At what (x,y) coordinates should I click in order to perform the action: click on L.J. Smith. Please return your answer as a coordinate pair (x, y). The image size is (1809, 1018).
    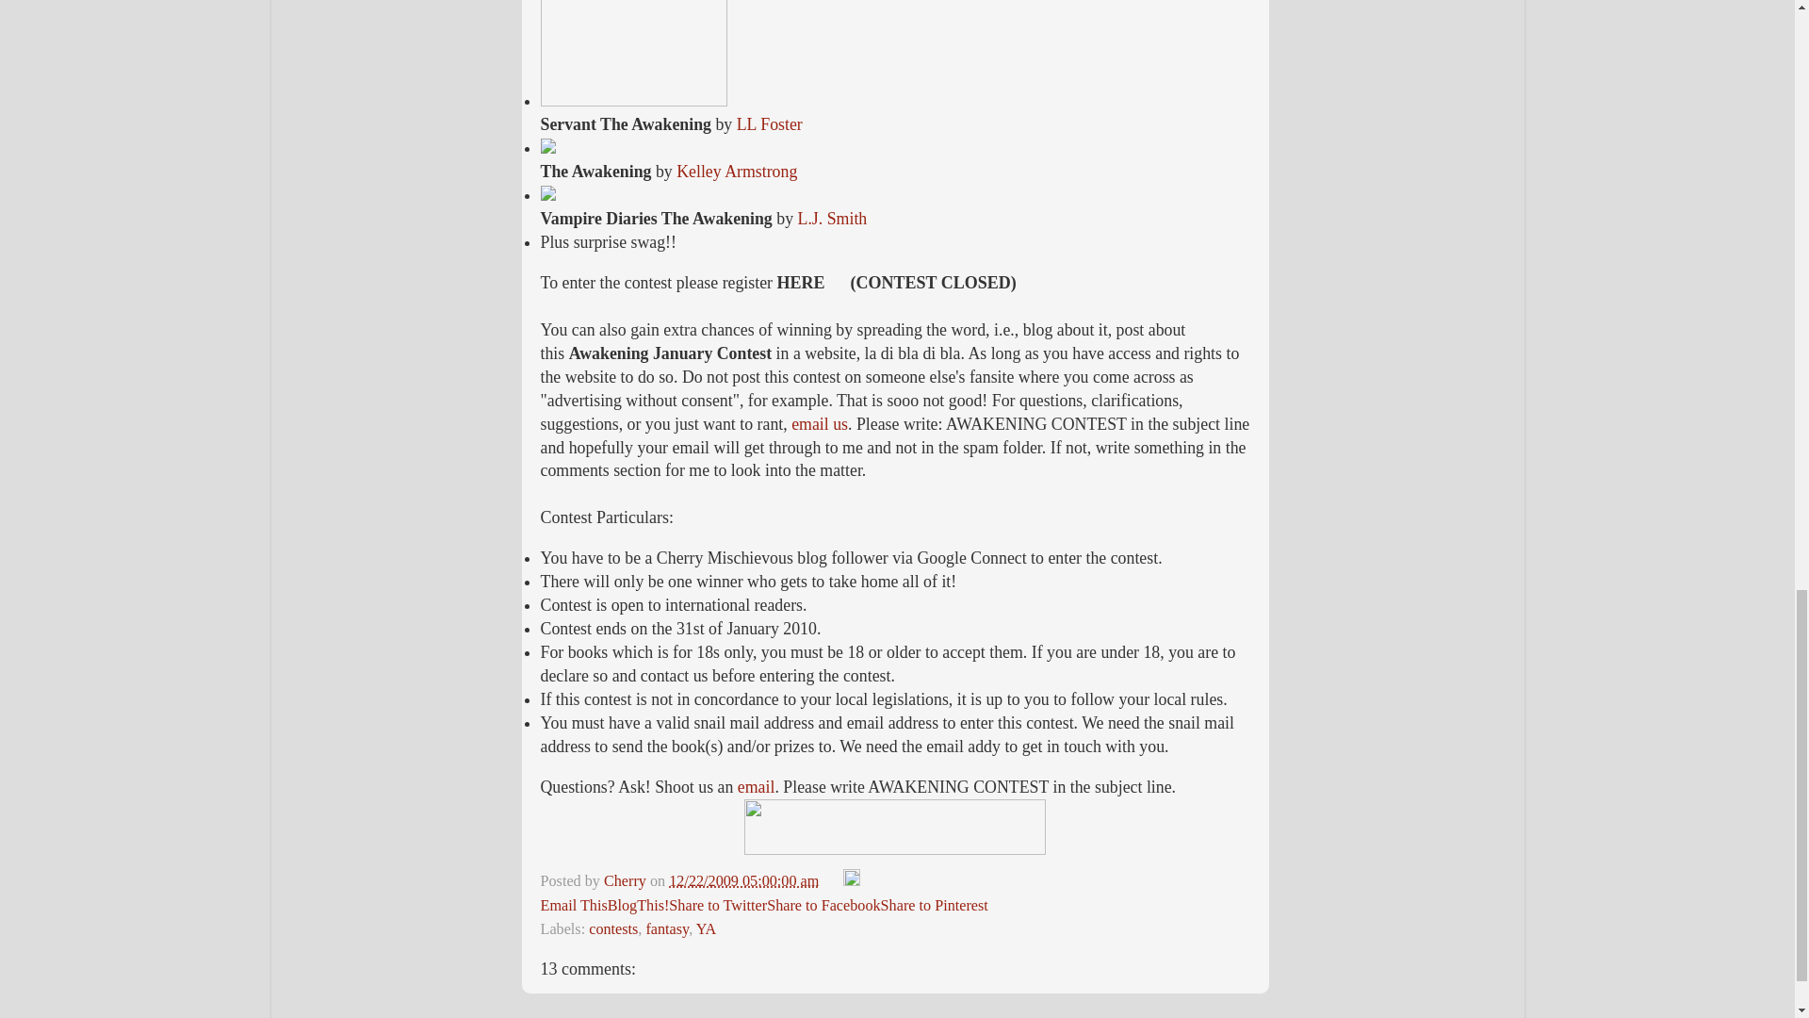
    Looking at the image, I should click on (831, 219).